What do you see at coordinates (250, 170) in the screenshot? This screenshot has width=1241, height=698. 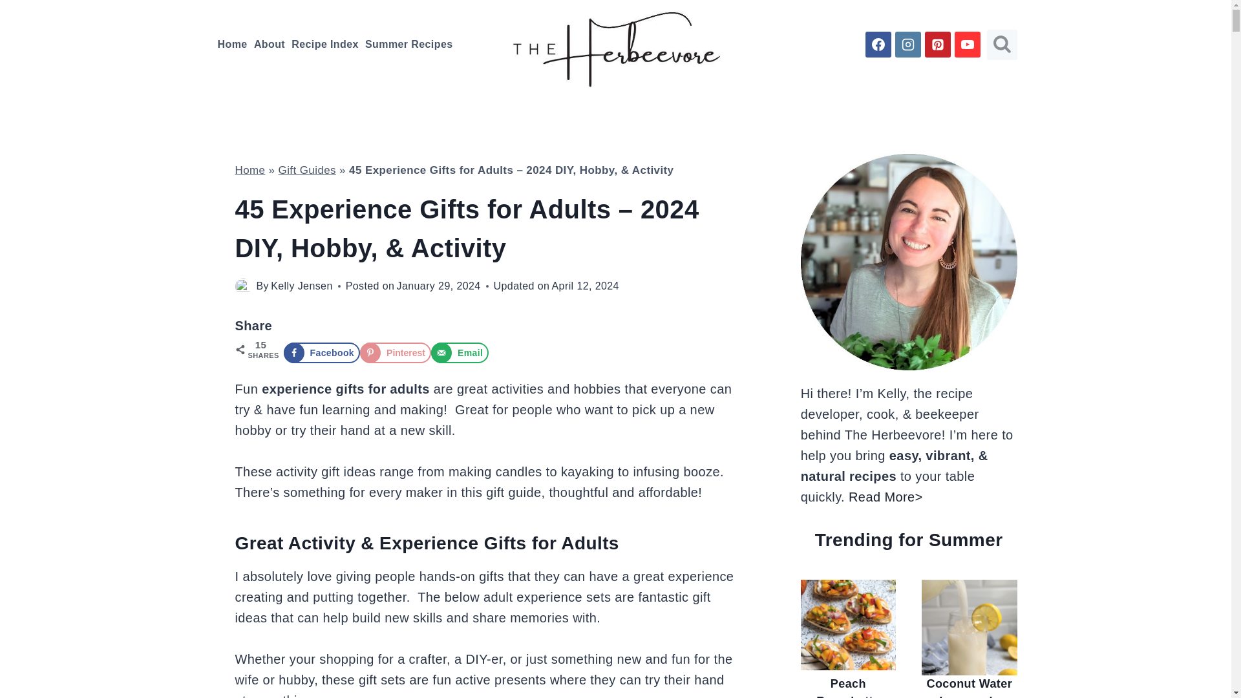 I see `Home` at bounding box center [250, 170].